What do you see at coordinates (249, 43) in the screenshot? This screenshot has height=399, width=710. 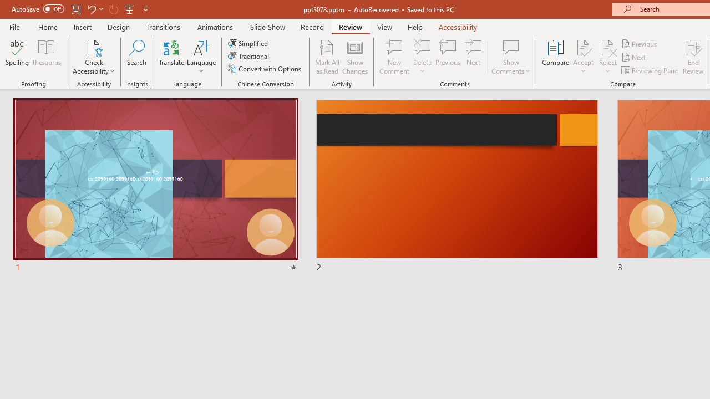 I see `Simplified` at bounding box center [249, 43].